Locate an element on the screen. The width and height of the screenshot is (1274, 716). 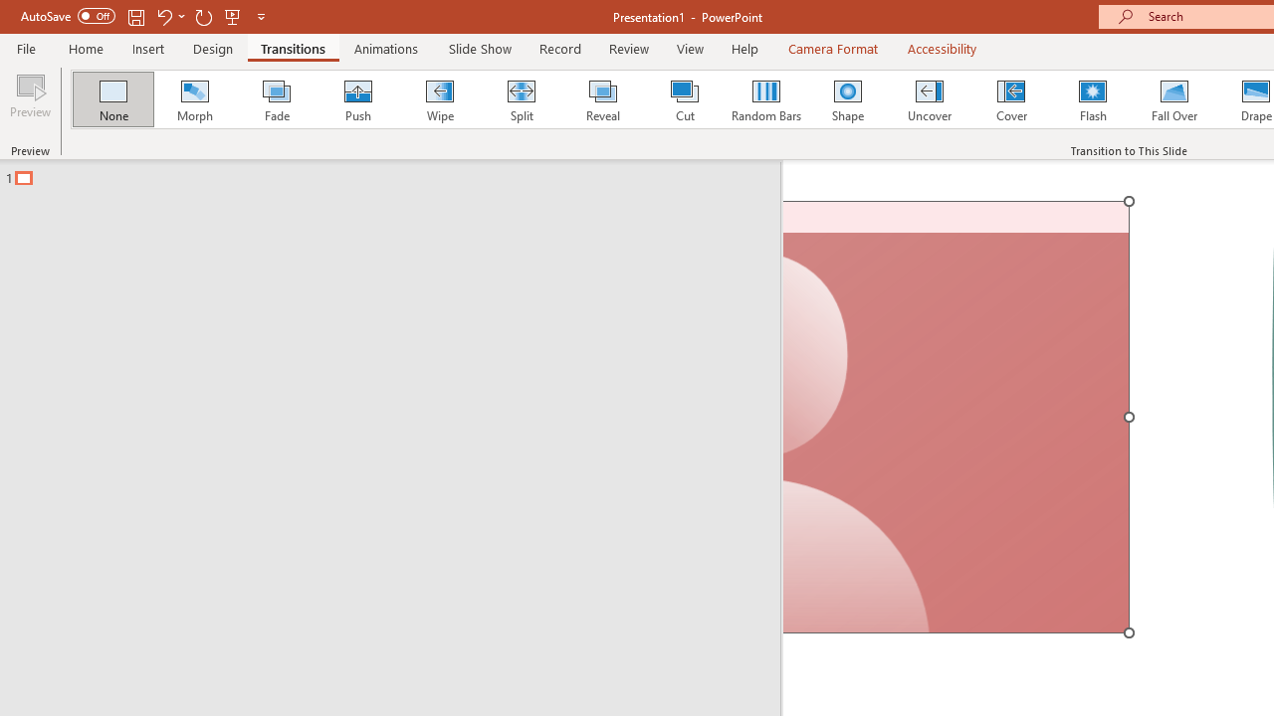
Outline is located at coordinates (399, 173).